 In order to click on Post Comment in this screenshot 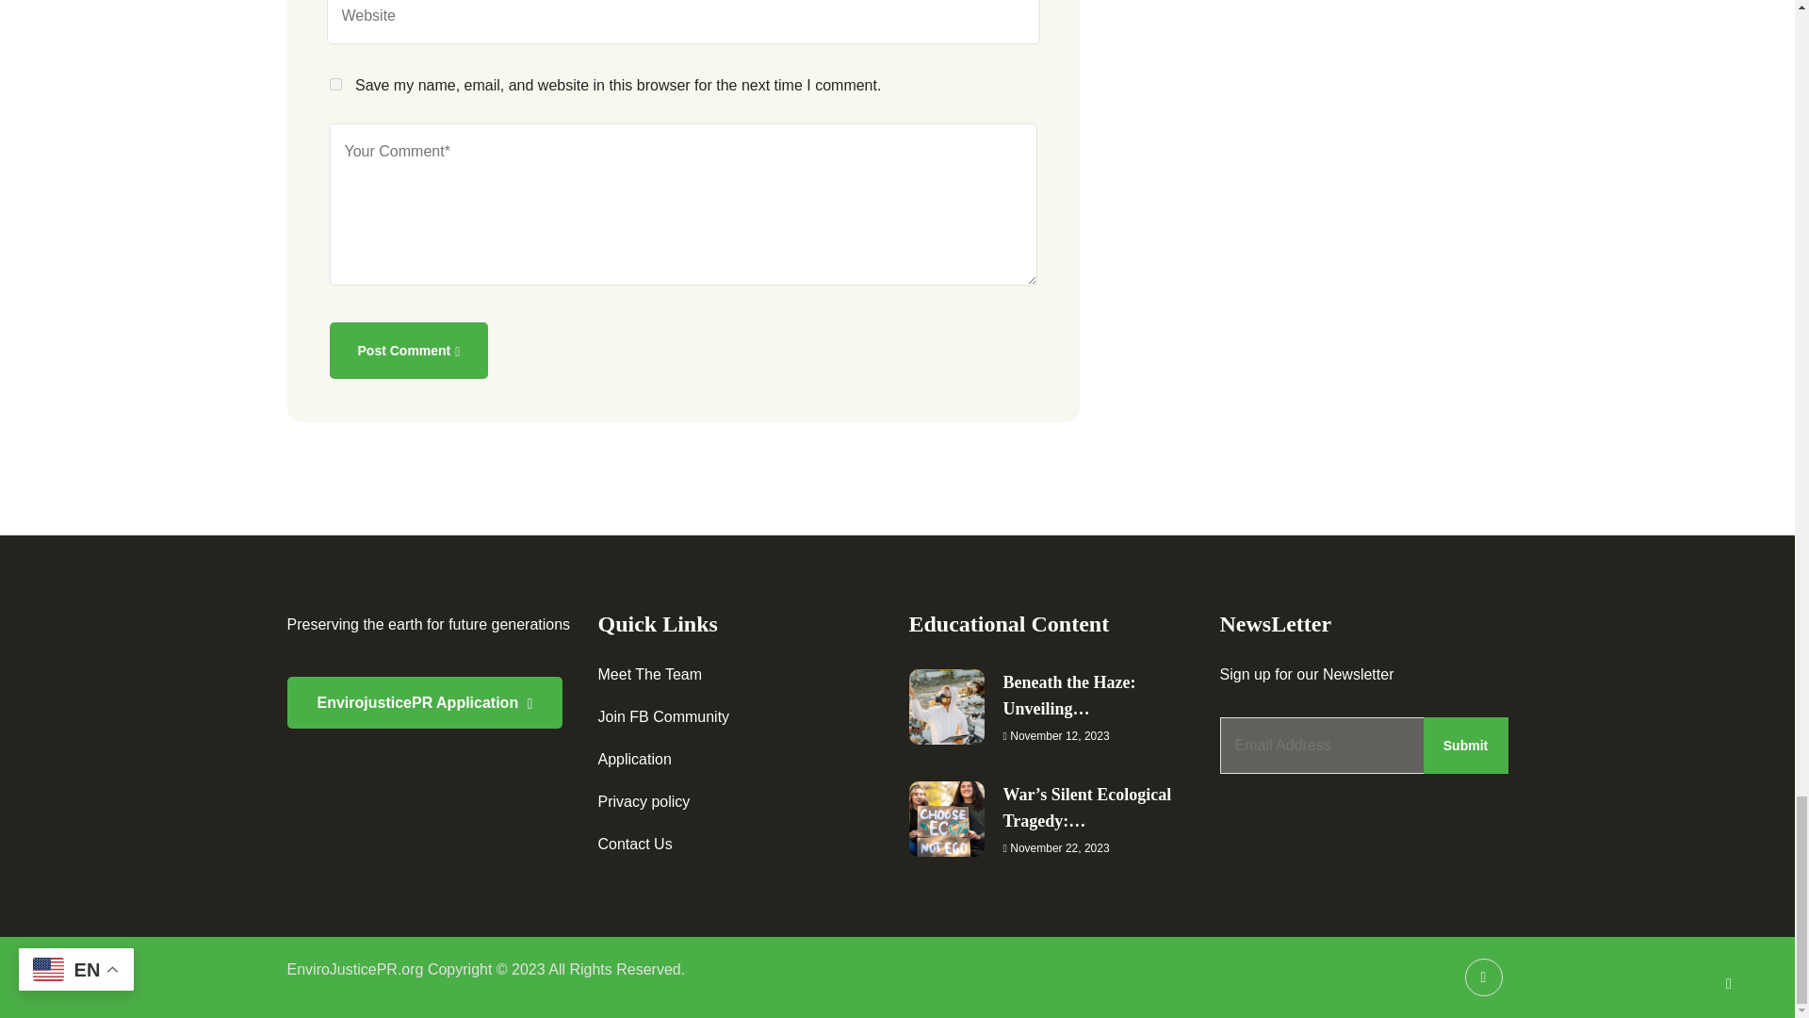, I will do `click(409, 351)`.